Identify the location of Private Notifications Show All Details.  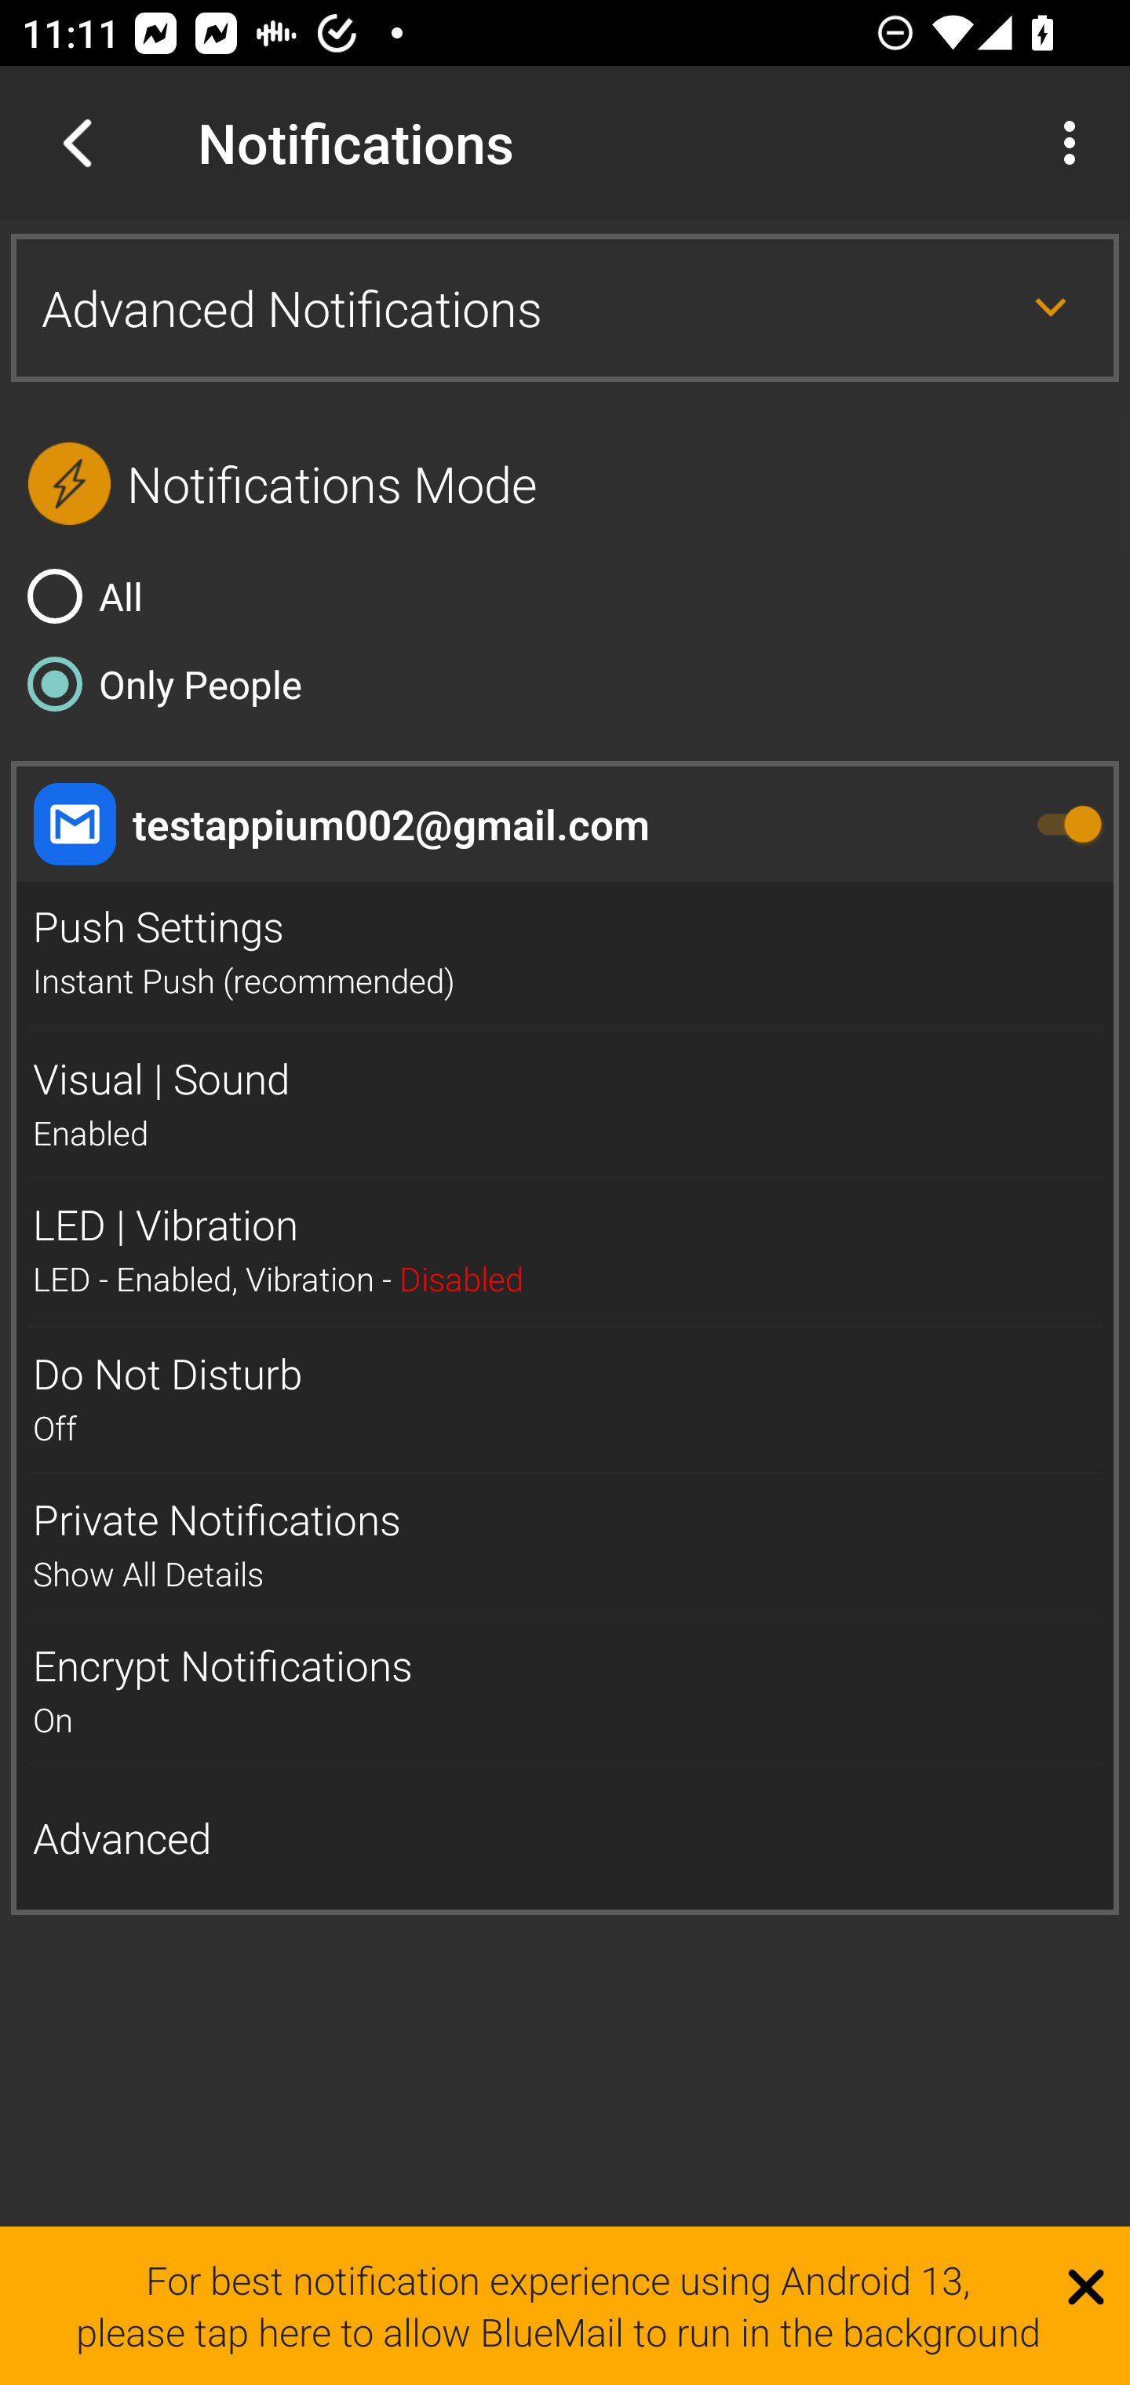
(565, 1546).